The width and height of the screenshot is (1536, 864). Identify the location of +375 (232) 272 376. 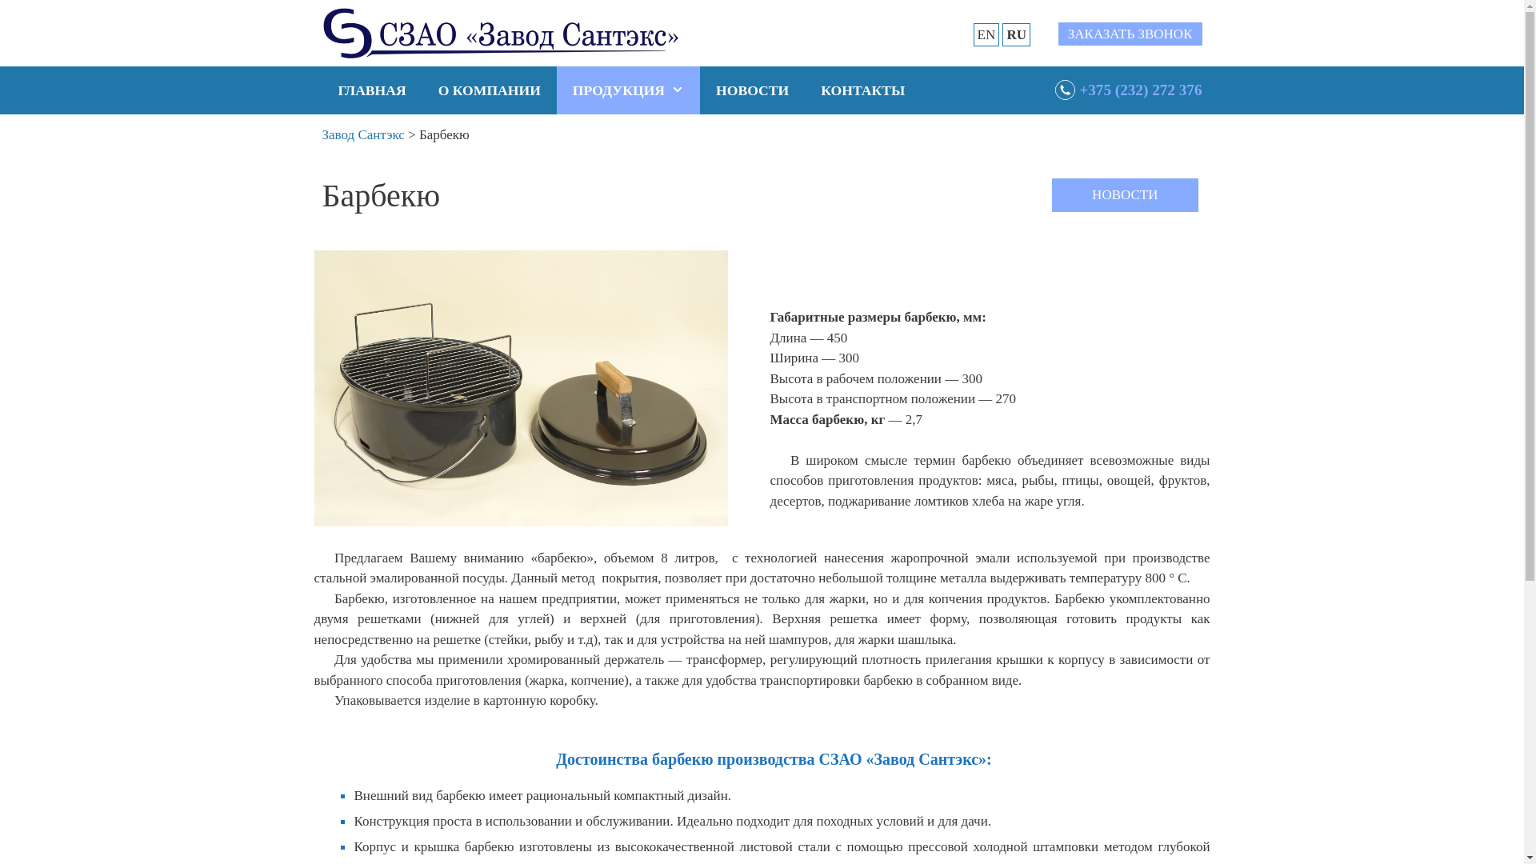
(1128, 90).